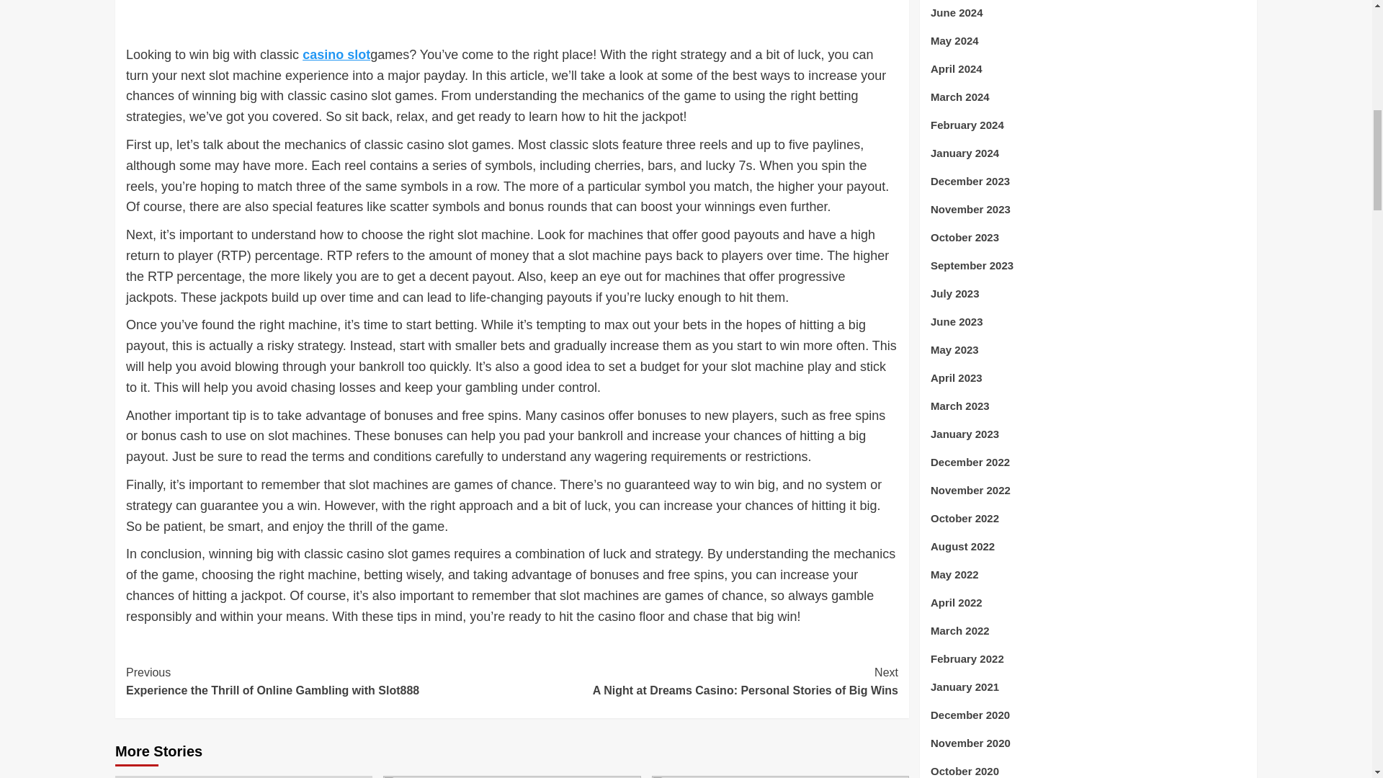  What do you see at coordinates (704, 681) in the screenshot?
I see `casino slot` at bounding box center [704, 681].